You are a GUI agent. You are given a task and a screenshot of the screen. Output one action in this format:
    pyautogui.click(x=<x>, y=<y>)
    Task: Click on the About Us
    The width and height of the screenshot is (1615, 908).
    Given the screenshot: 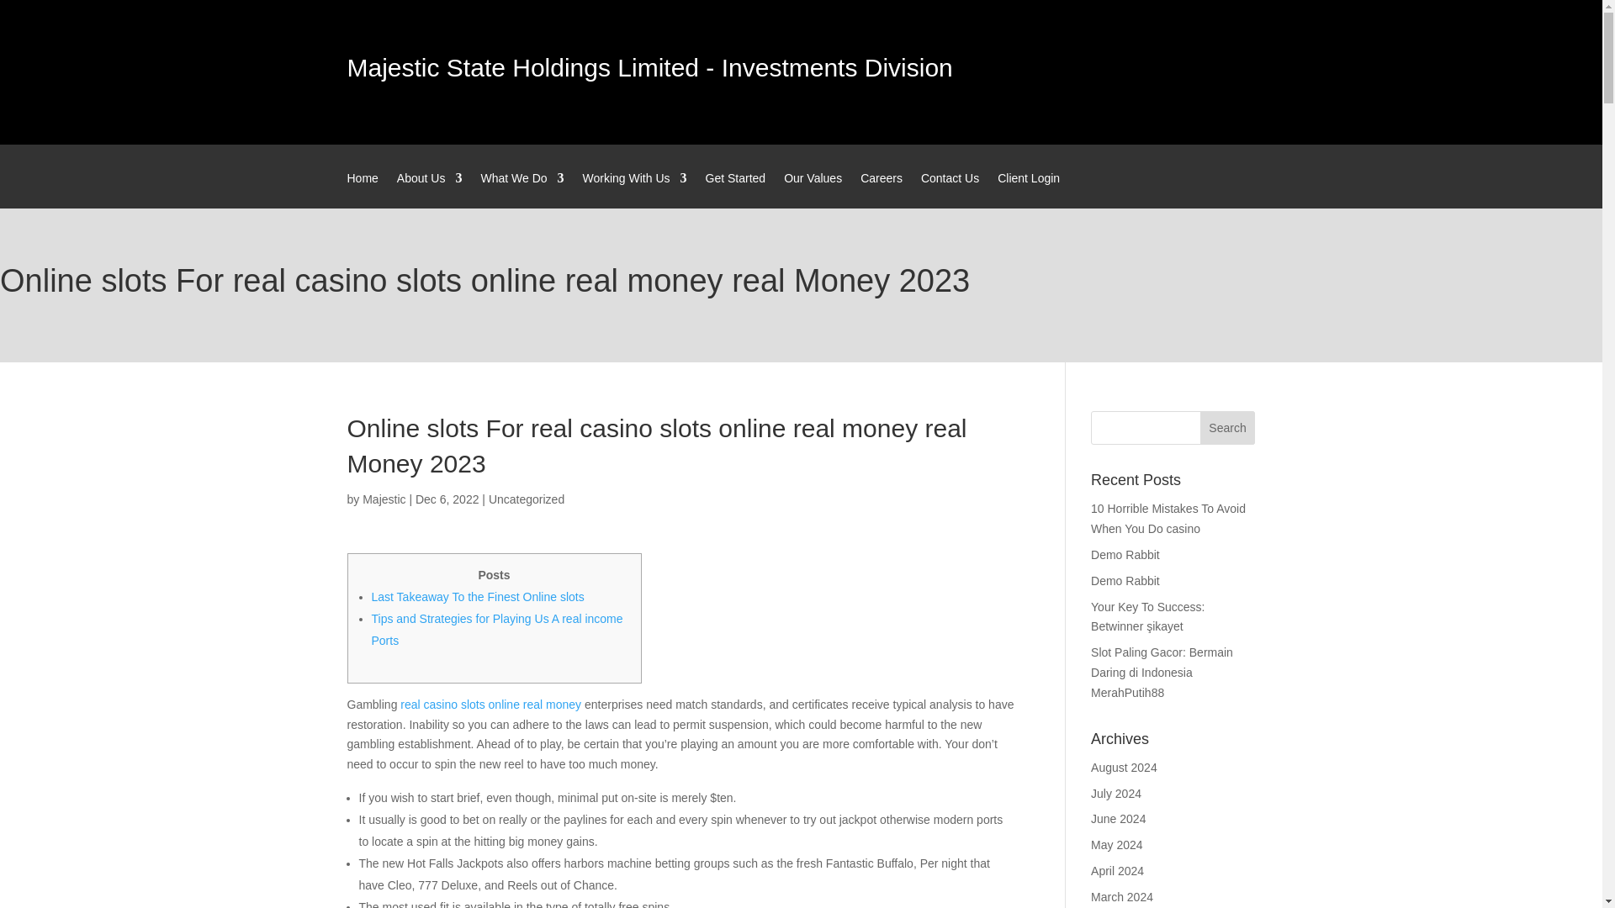 What is the action you would take?
    pyautogui.click(x=429, y=190)
    